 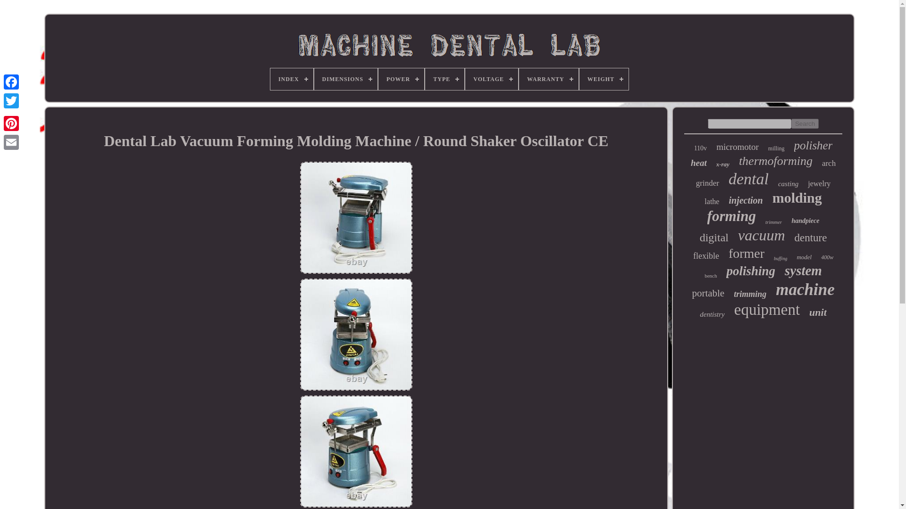 What do you see at coordinates (805, 123) in the screenshot?
I see `Search` at bounding box center [805, 123].